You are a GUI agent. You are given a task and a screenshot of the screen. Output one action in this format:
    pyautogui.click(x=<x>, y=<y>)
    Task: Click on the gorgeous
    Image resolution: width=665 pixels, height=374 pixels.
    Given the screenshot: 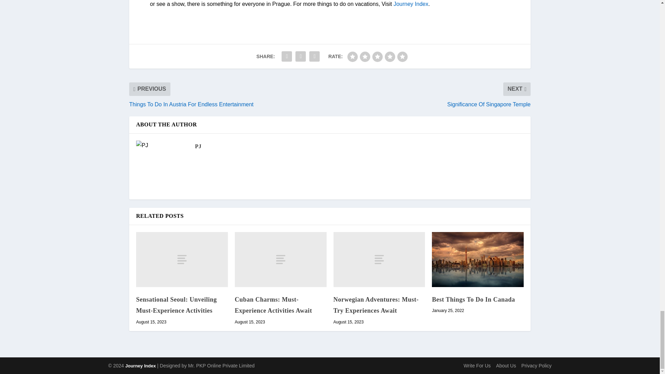 What is the action you would take?
    pyautogui.click(x=402, y=57)
    